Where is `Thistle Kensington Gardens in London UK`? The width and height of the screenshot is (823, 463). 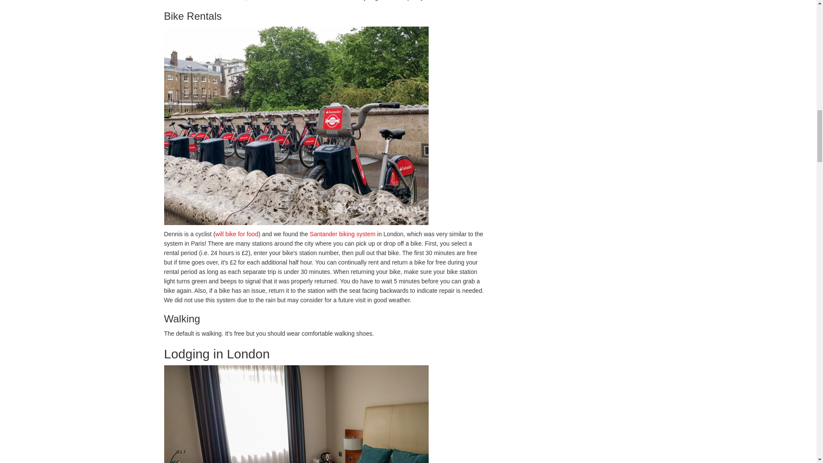
Thistle Kensington Gardens in London UK is located at coordinates (324, 414).